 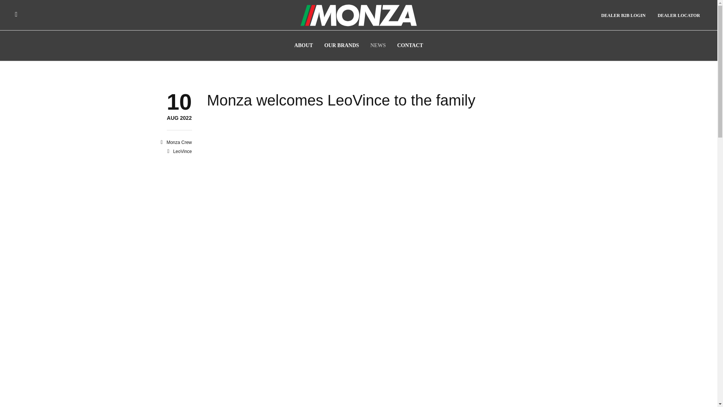 I want to click on DEALER B2B LOGIN, so click(x=623, y=16).